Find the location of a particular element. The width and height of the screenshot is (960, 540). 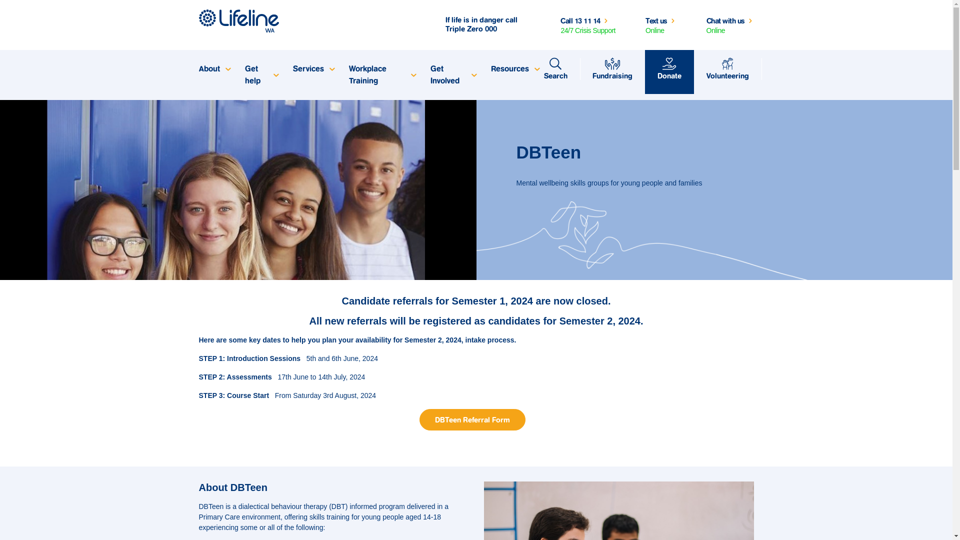

Text us
Online is located at coordinates (661, 25).